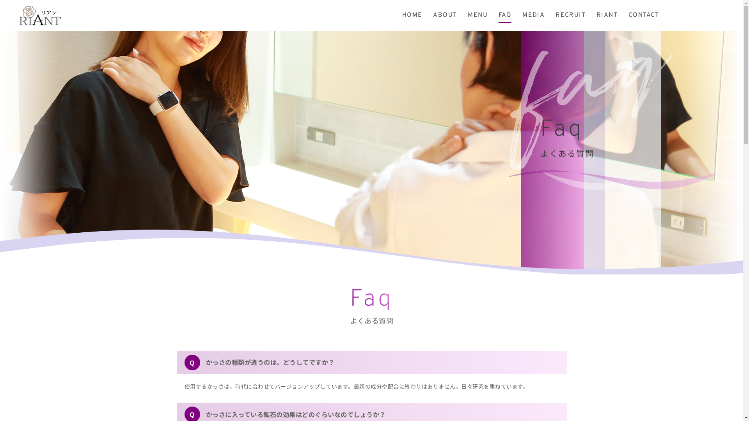 The image size is (749, 421). I want to click on CONTACT, so click(644, 17).